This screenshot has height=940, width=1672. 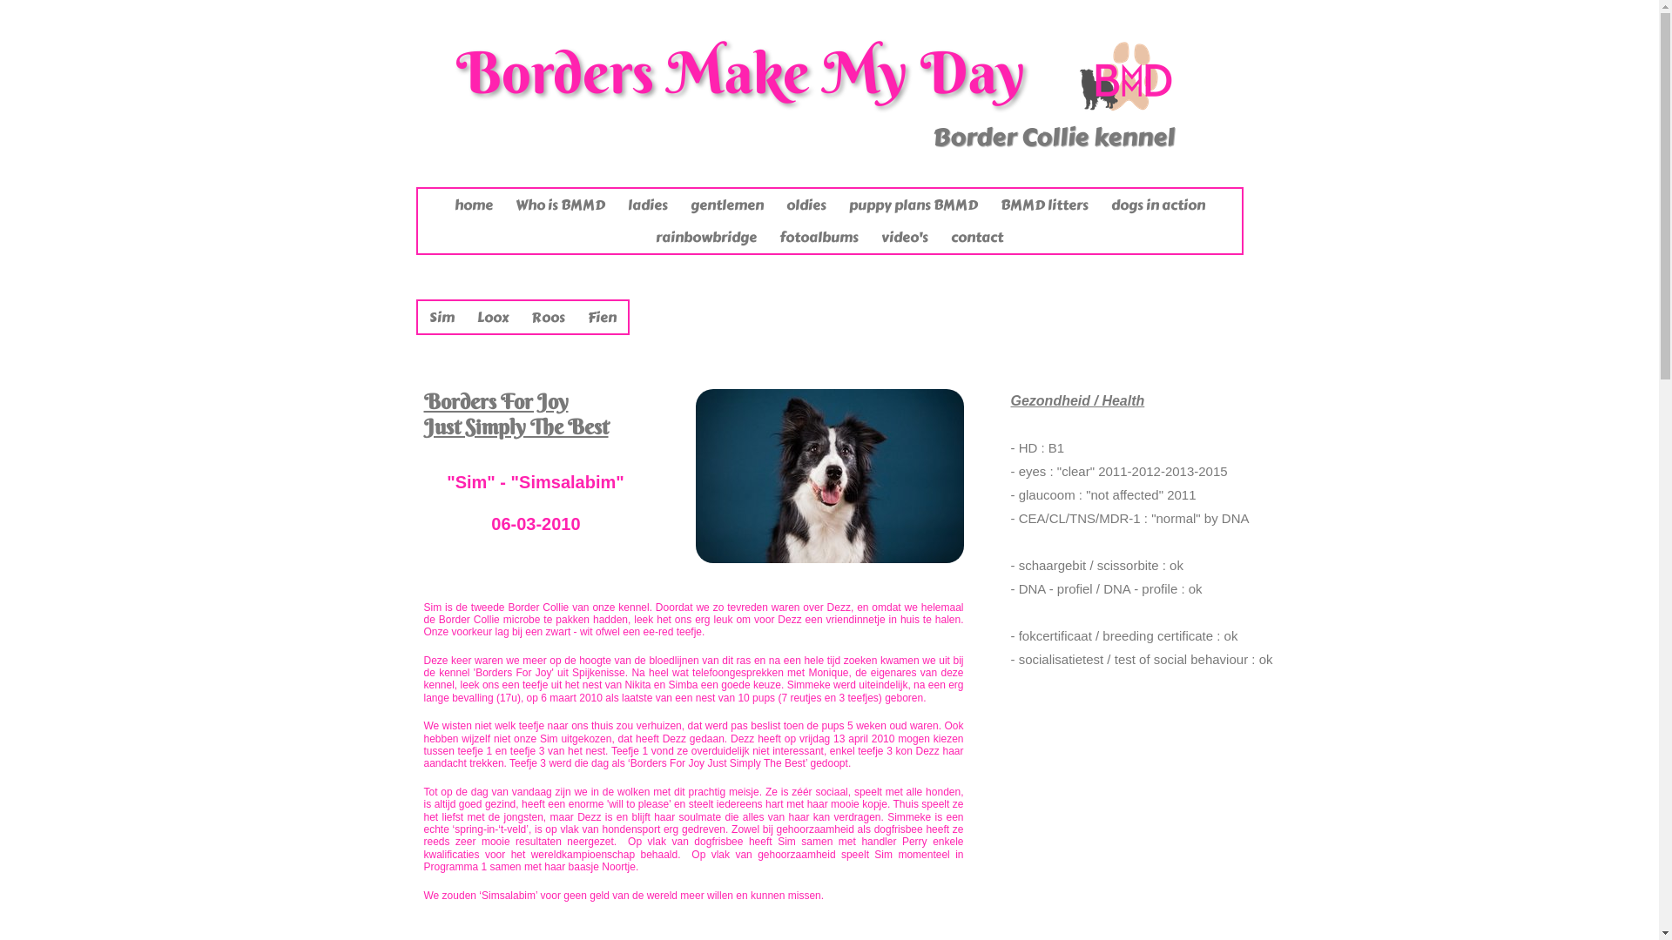 I want to click on rainbowbridge, so click(x=706, y=237).